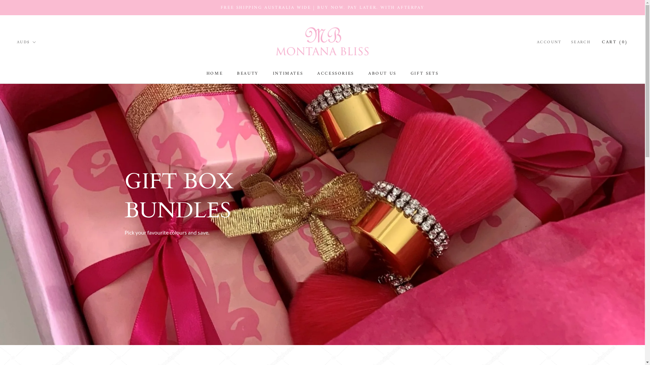 The height and width of the screenshot is (365, 650). What do you see at coordinates (40, 88) in the screenshot?
I see `AMD` at bounding box center [40, 88].